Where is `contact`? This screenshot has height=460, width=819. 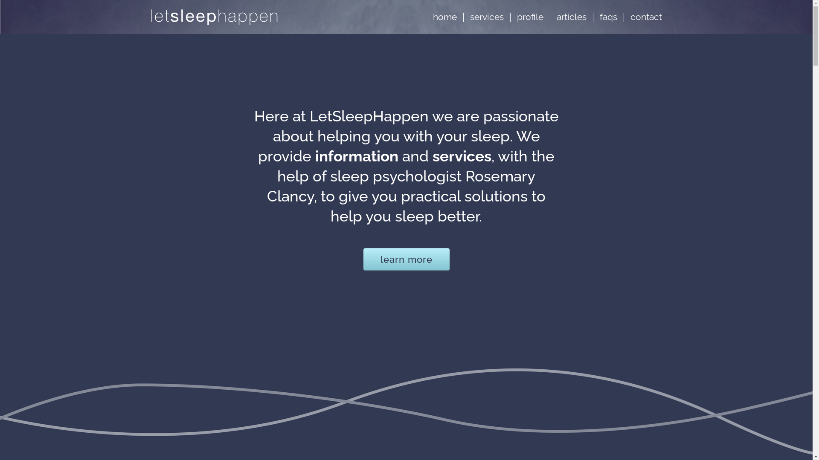 contact is located at coordinates (646, 17).